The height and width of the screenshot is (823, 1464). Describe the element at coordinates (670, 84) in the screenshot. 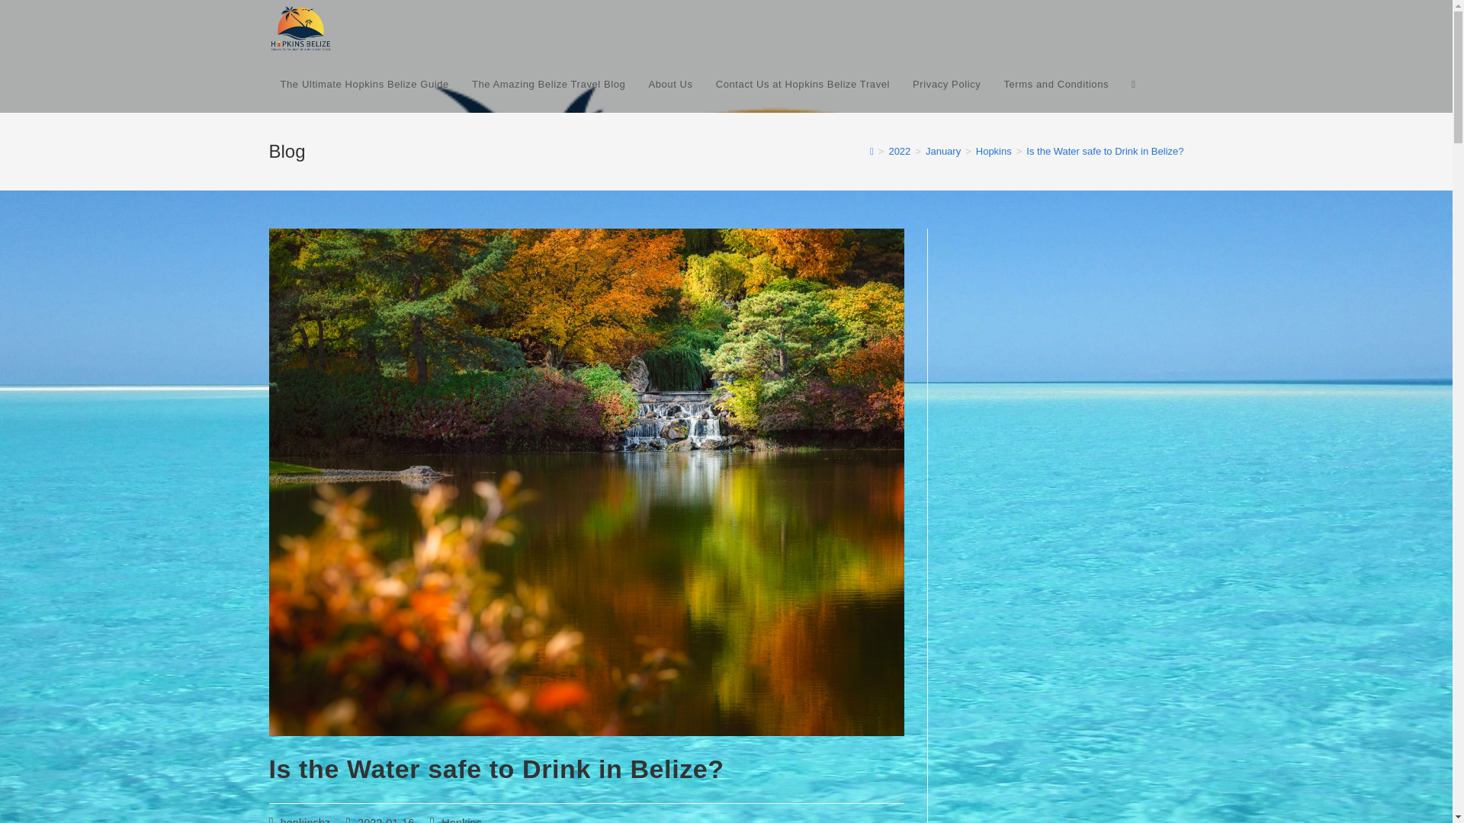

I see `About Us` at that location.